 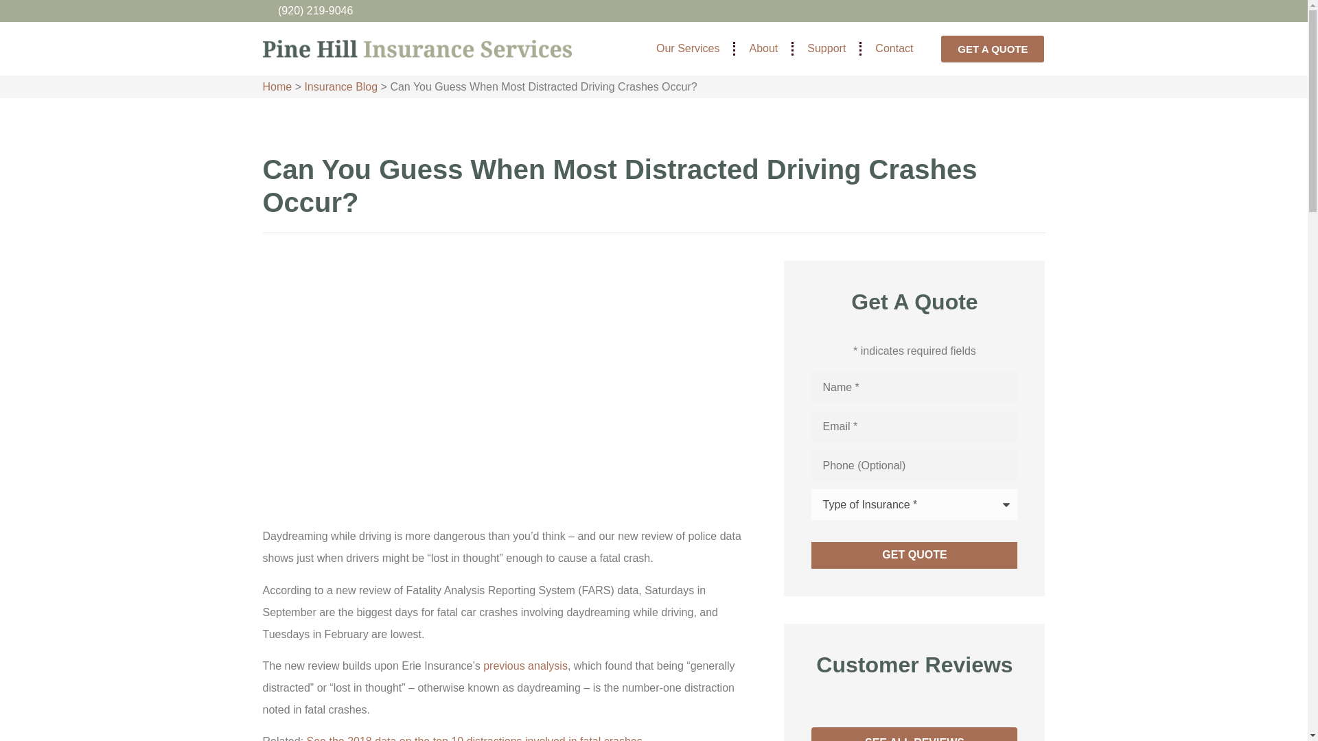 I want to click on Pine Hill Insurance Services, so click(x=416, y=48).